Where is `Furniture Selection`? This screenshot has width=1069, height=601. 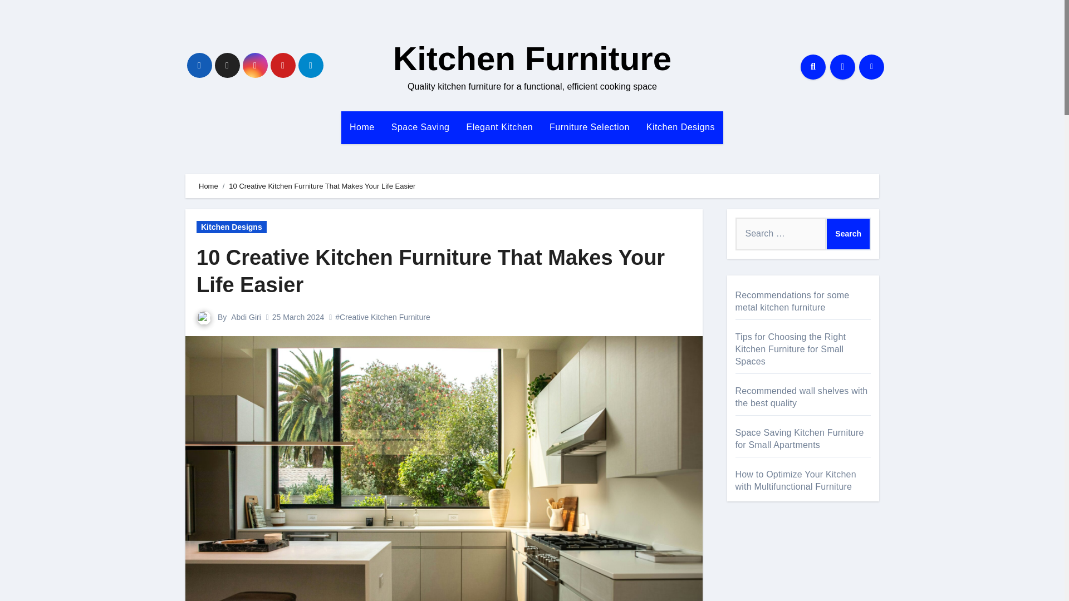
Furniture Selection is located at coordinates (589, 127).